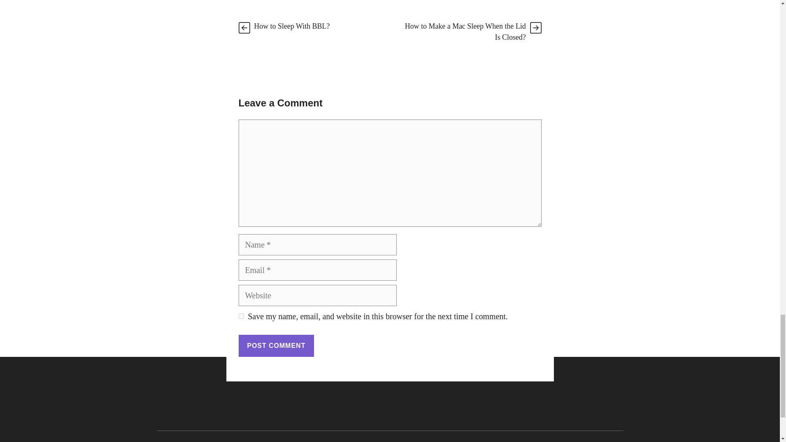 The image size is (786, 442). What do you see at coordinates (276, 345) in the screenshot?
I see `Post Comment` at bounding box center [276, 345].